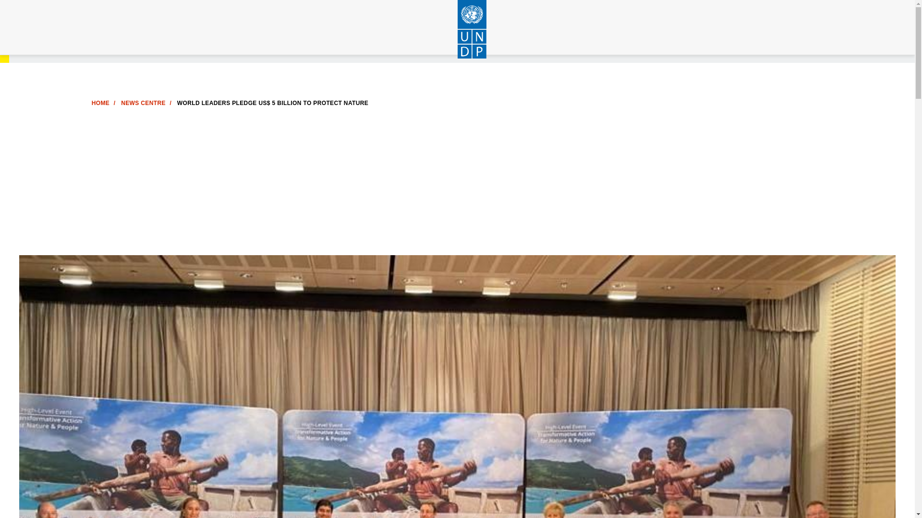 Image resolution: width=922 pixels, height=518 pixels. What do you see at coordinates (100, 103) in the screenshot?
I see `HOME` at bounding box center [100, 103].